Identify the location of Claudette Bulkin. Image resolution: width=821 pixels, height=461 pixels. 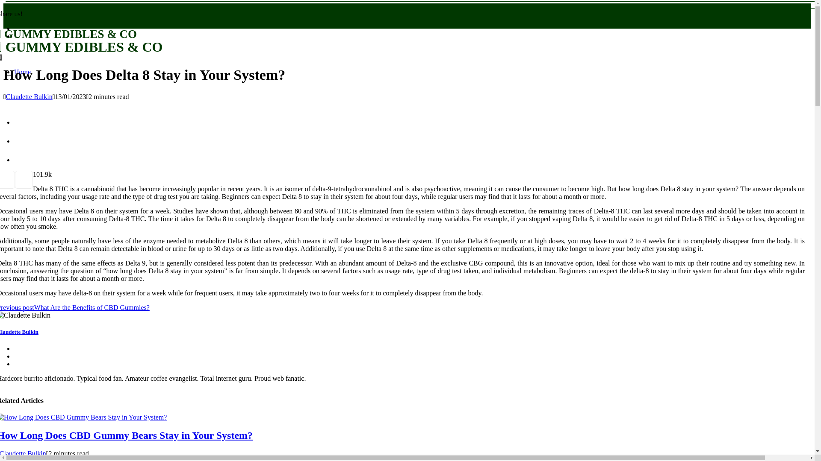
(23, 453).